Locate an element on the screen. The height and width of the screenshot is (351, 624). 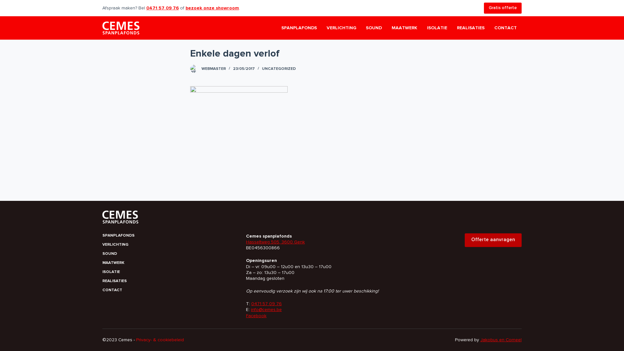
Facebook is located at coordinates (256, 316).